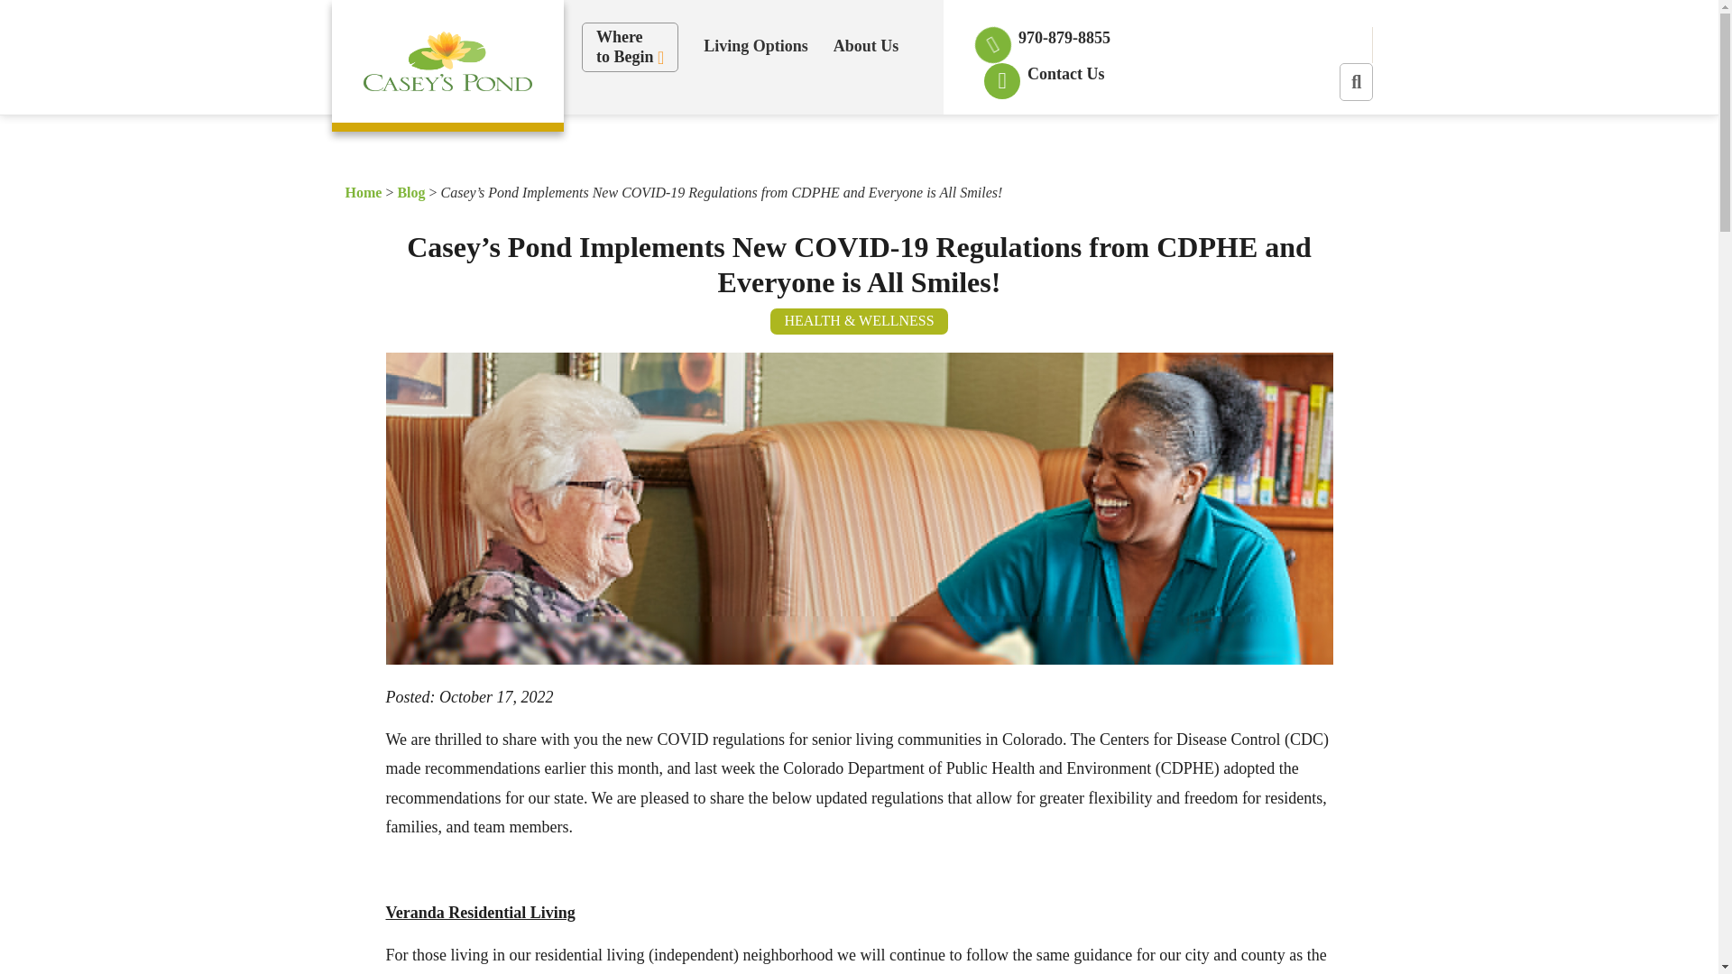 The height and width of the screenshot is (974, 1732). What do you see at coordinates (773, 112) in the screenshot?
I see `Testimonials` at bounding box center [773, 112].